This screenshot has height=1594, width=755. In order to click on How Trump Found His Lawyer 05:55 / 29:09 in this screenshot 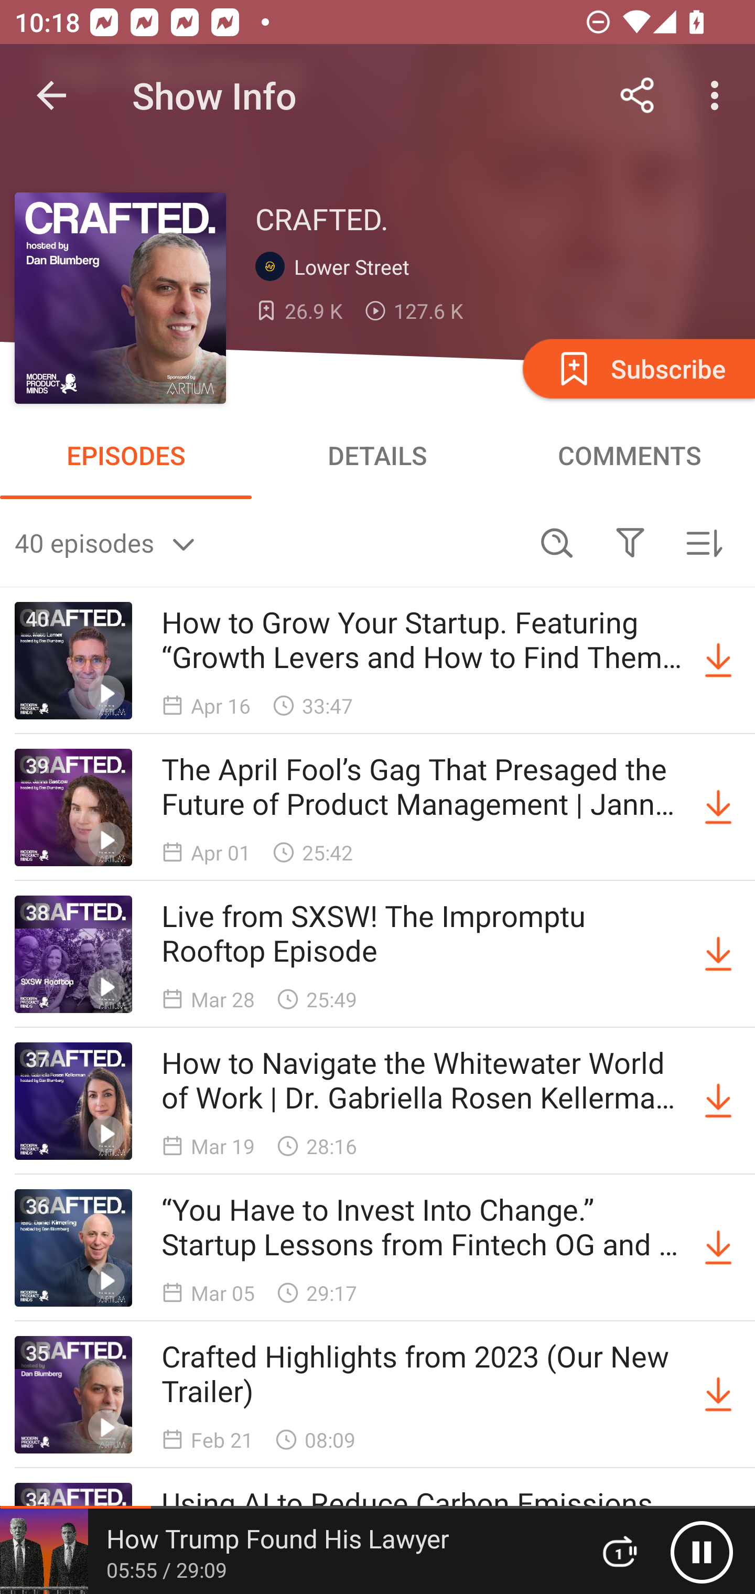, I will do `click(287, 1551)`.